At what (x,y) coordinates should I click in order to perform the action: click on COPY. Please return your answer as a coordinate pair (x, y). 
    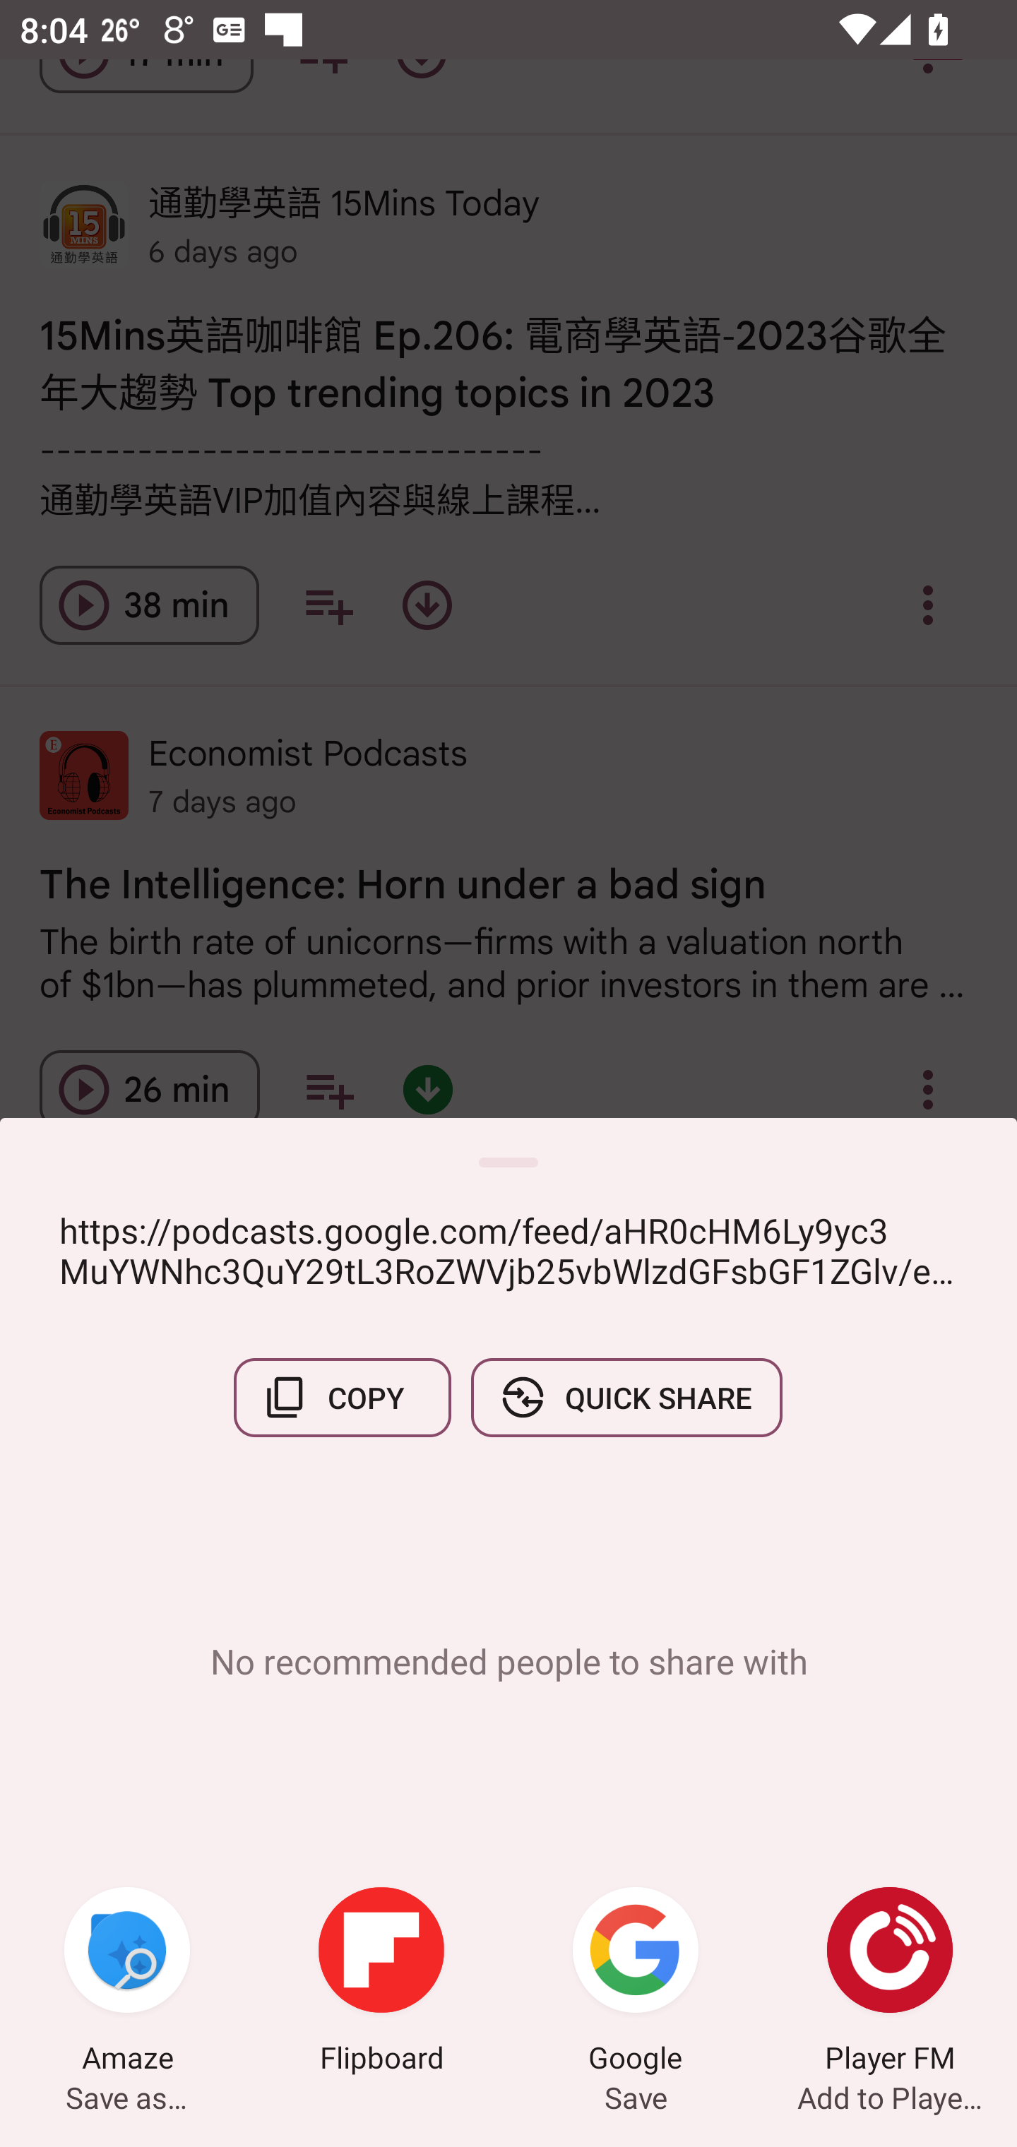
    Looking at the image, I should click on (343, 1397).